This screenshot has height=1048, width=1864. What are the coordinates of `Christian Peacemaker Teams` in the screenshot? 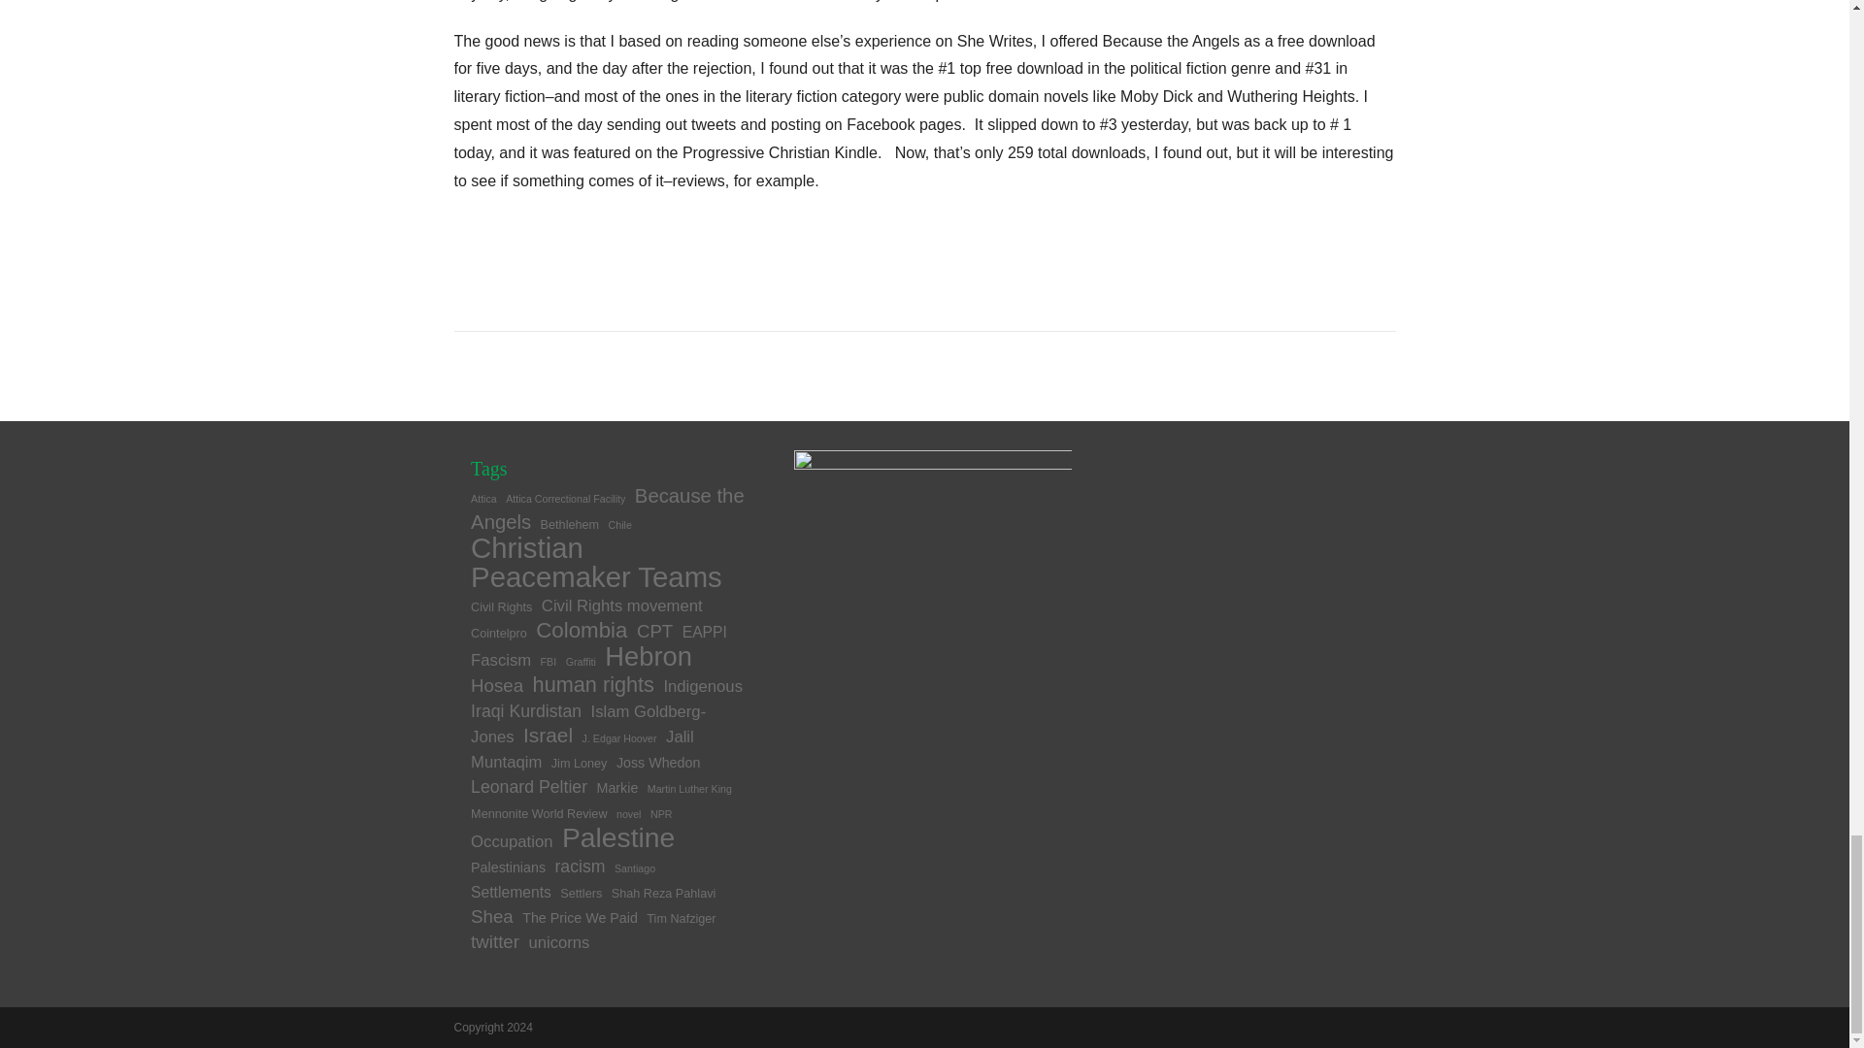 It's located at (596, 562).